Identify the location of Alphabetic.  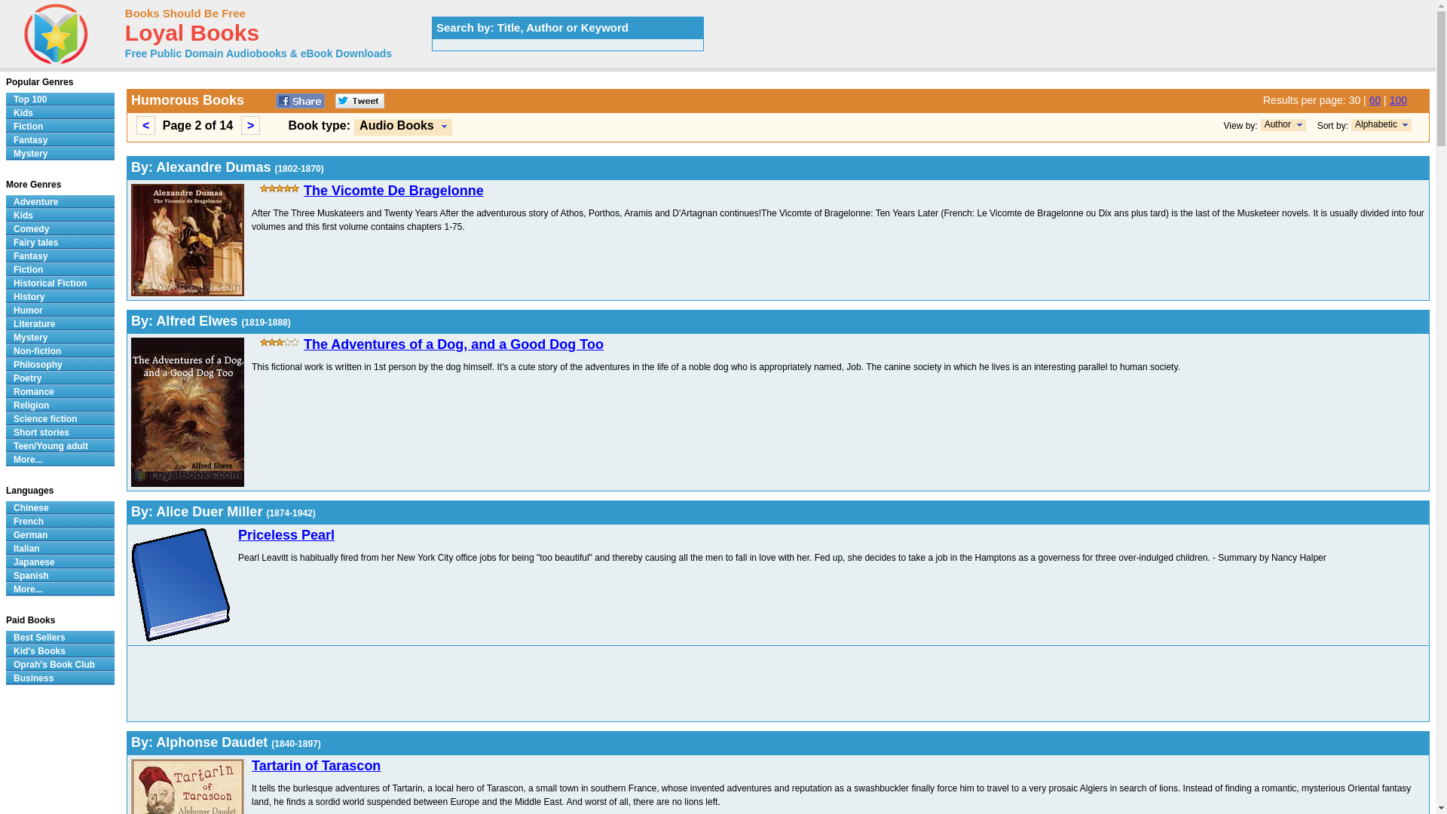
(1381, 124).